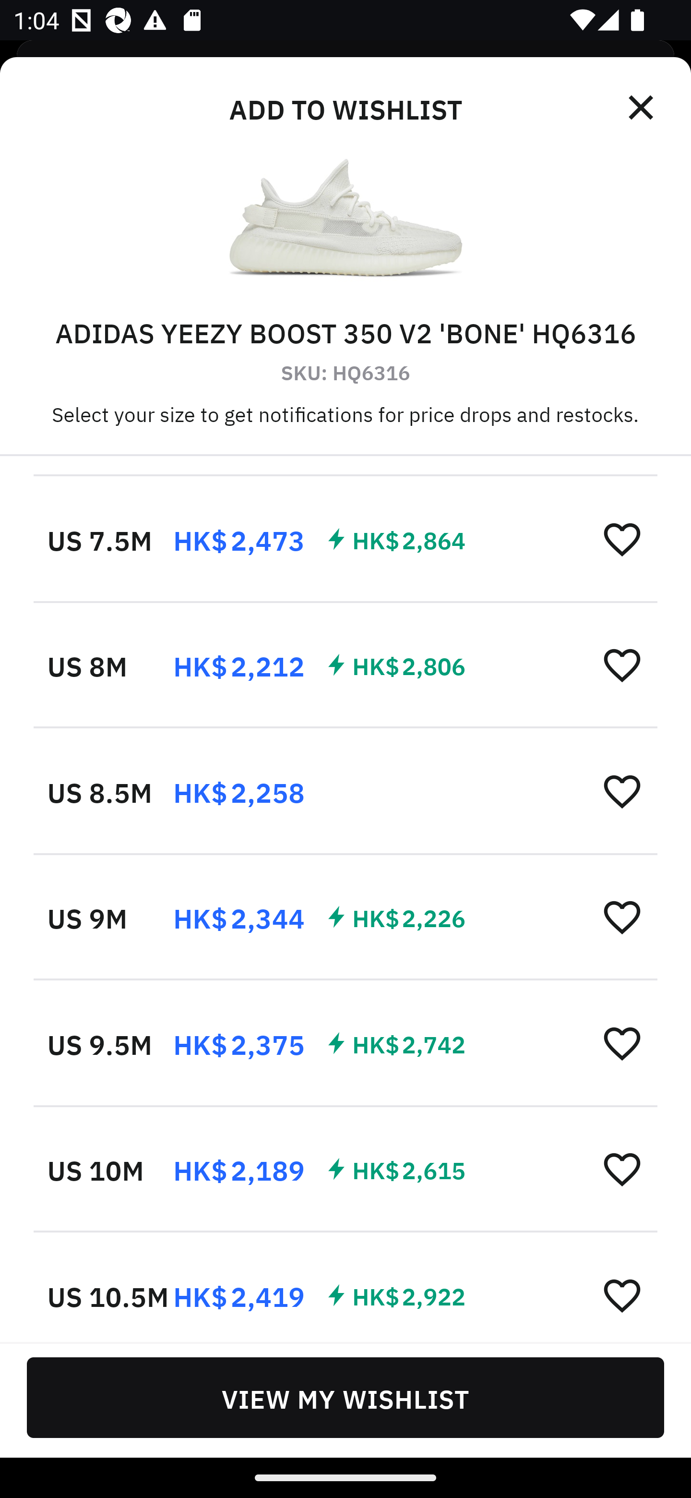 Image resolution: width=691 pixels, height=1498 pixels. Describe the element at coordinates (622, 791) in the screenshot. I see `󰋕` at that location.